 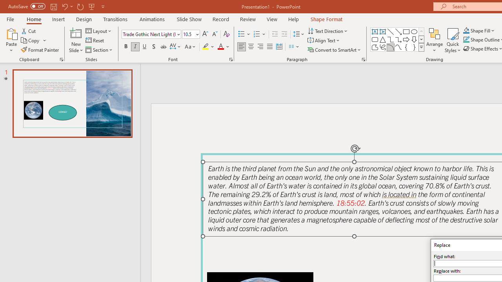 I want to click on Align Right, so click(x=260, y=47).